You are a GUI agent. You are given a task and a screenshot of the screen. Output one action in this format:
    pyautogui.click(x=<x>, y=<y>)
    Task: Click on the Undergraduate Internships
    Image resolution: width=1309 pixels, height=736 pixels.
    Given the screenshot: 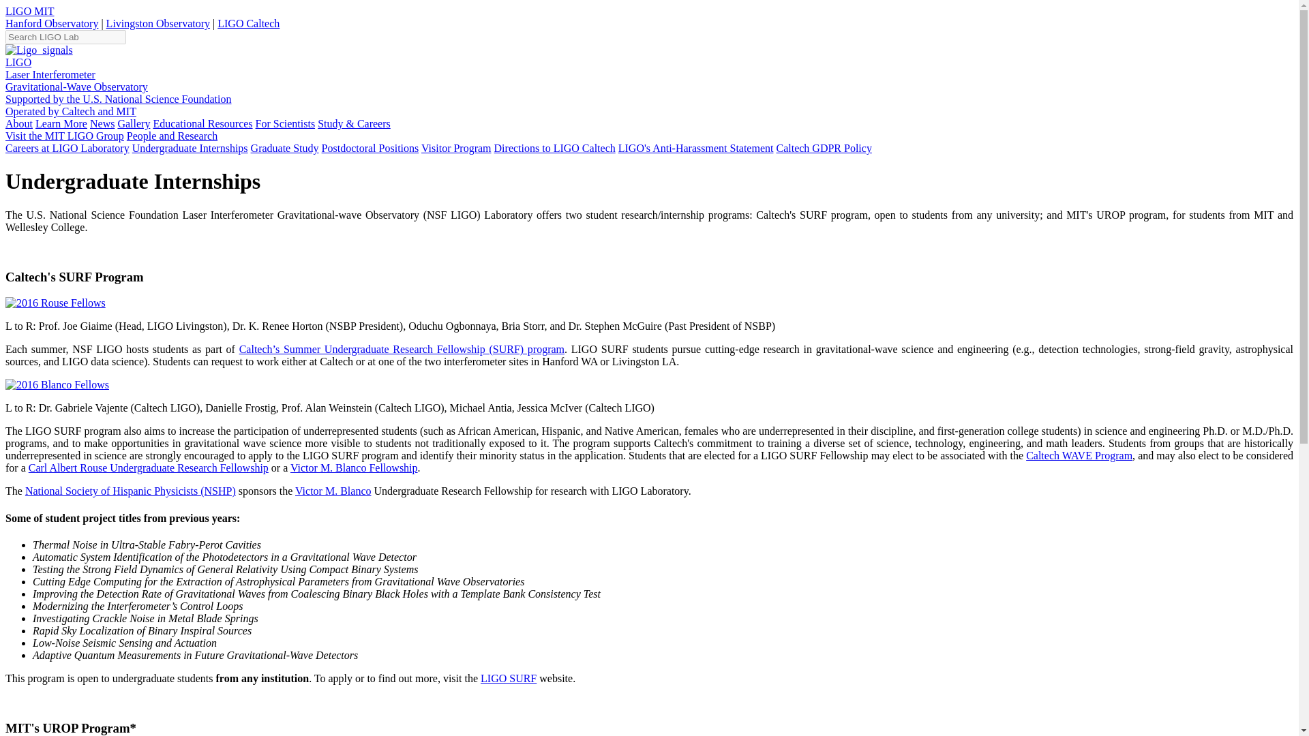 What is the action you would take?
    pyautogui.click(x=190, y=148)
    